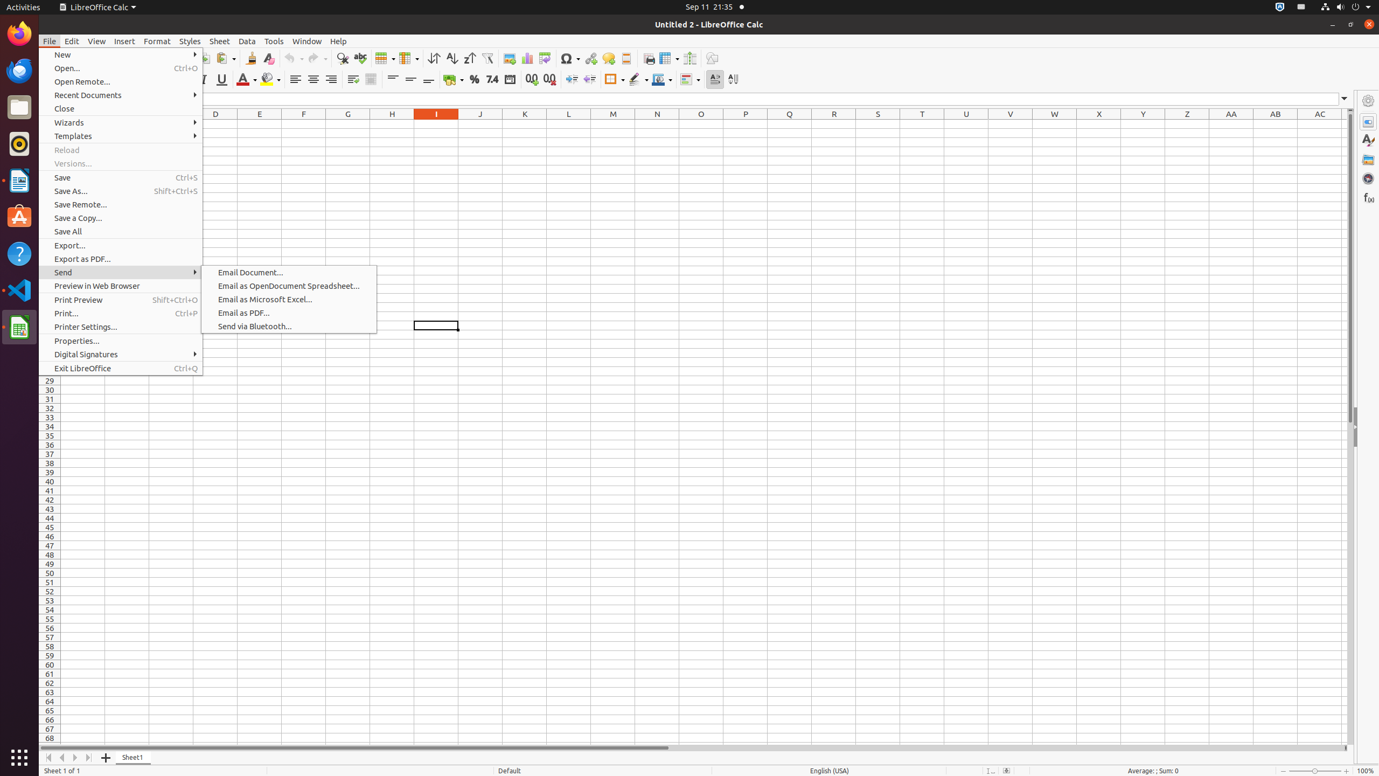 This screenshot has height=776, width=1379. Describe the element at coordinates (966, 124) in the screenshot. I see `U1` at that location.